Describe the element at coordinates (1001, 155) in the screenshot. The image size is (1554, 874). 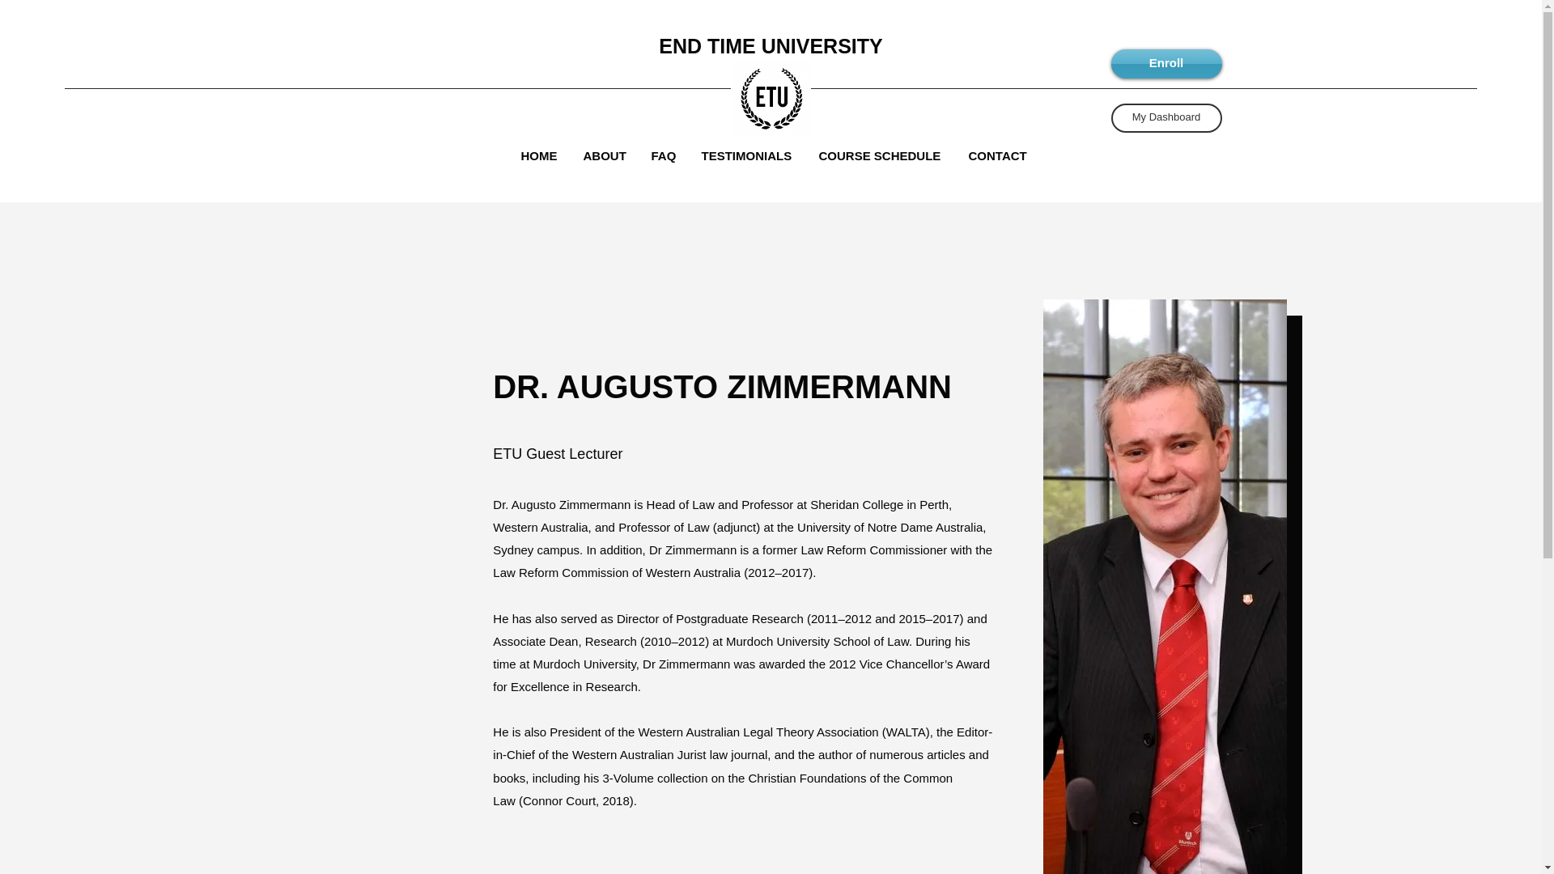
I see `CONTACT` at that location.